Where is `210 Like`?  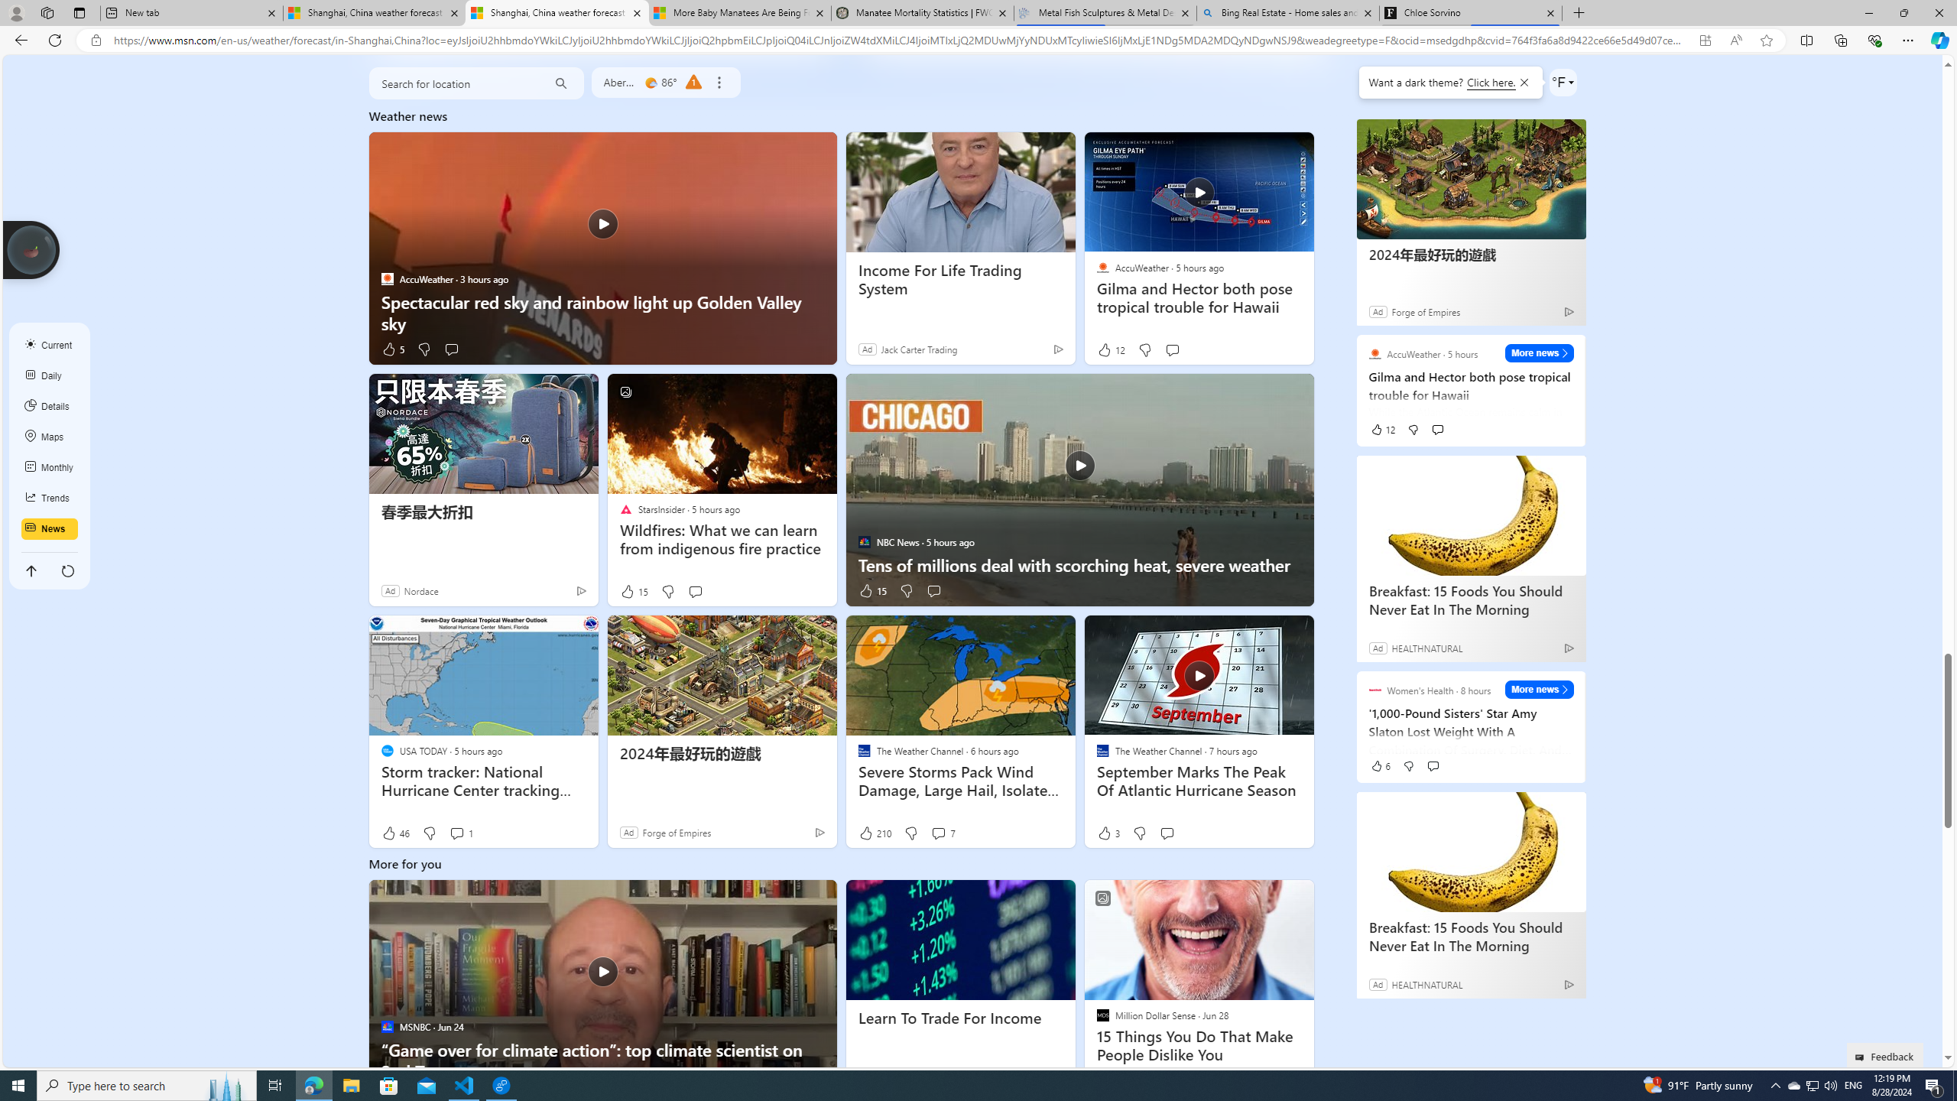 210 Like is located at coordinates (875, 833).